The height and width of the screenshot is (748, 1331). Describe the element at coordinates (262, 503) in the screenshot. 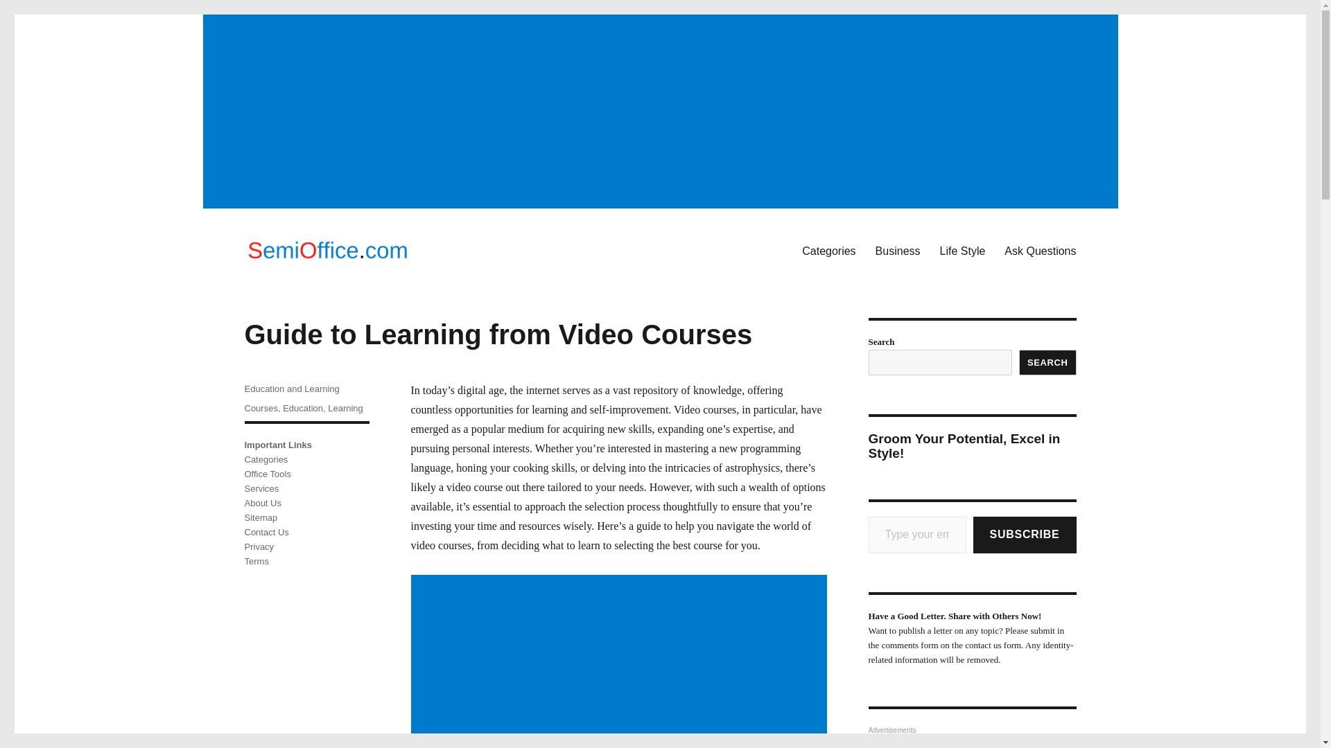

I see `About Us` at that location.